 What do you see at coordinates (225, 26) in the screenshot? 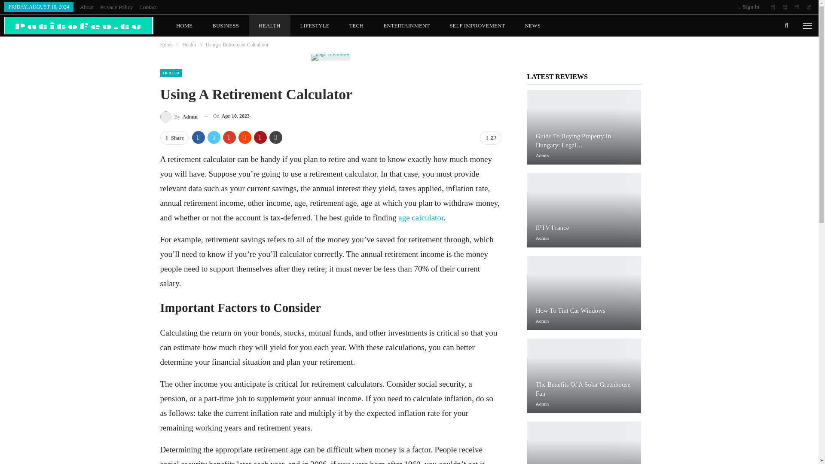
I see `BUSINESS` at bounding box center [225, 26].